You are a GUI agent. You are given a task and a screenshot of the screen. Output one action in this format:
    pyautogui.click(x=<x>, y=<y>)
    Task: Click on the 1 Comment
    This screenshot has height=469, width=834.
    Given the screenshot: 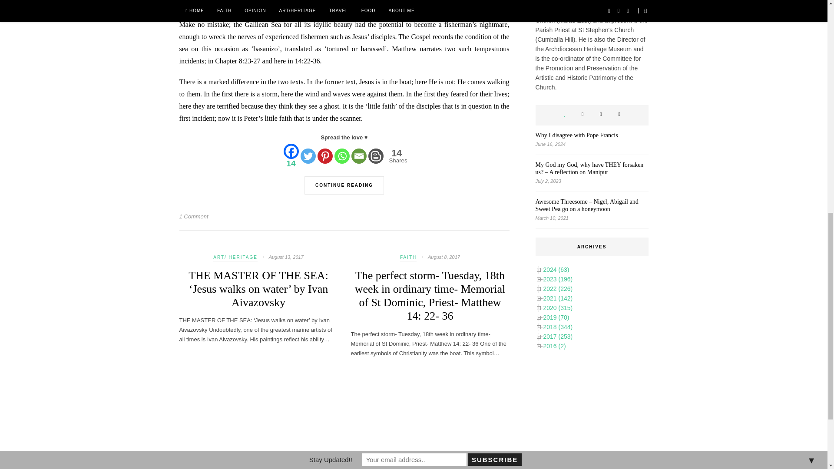 What is the action you would take?
    pyautogui.click(x=193, y=216)
    